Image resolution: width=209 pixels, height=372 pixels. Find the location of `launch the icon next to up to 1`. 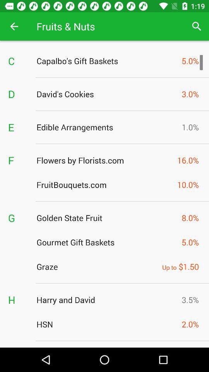

launch the icon next to up to 1 is located at coordinates (97, 267).